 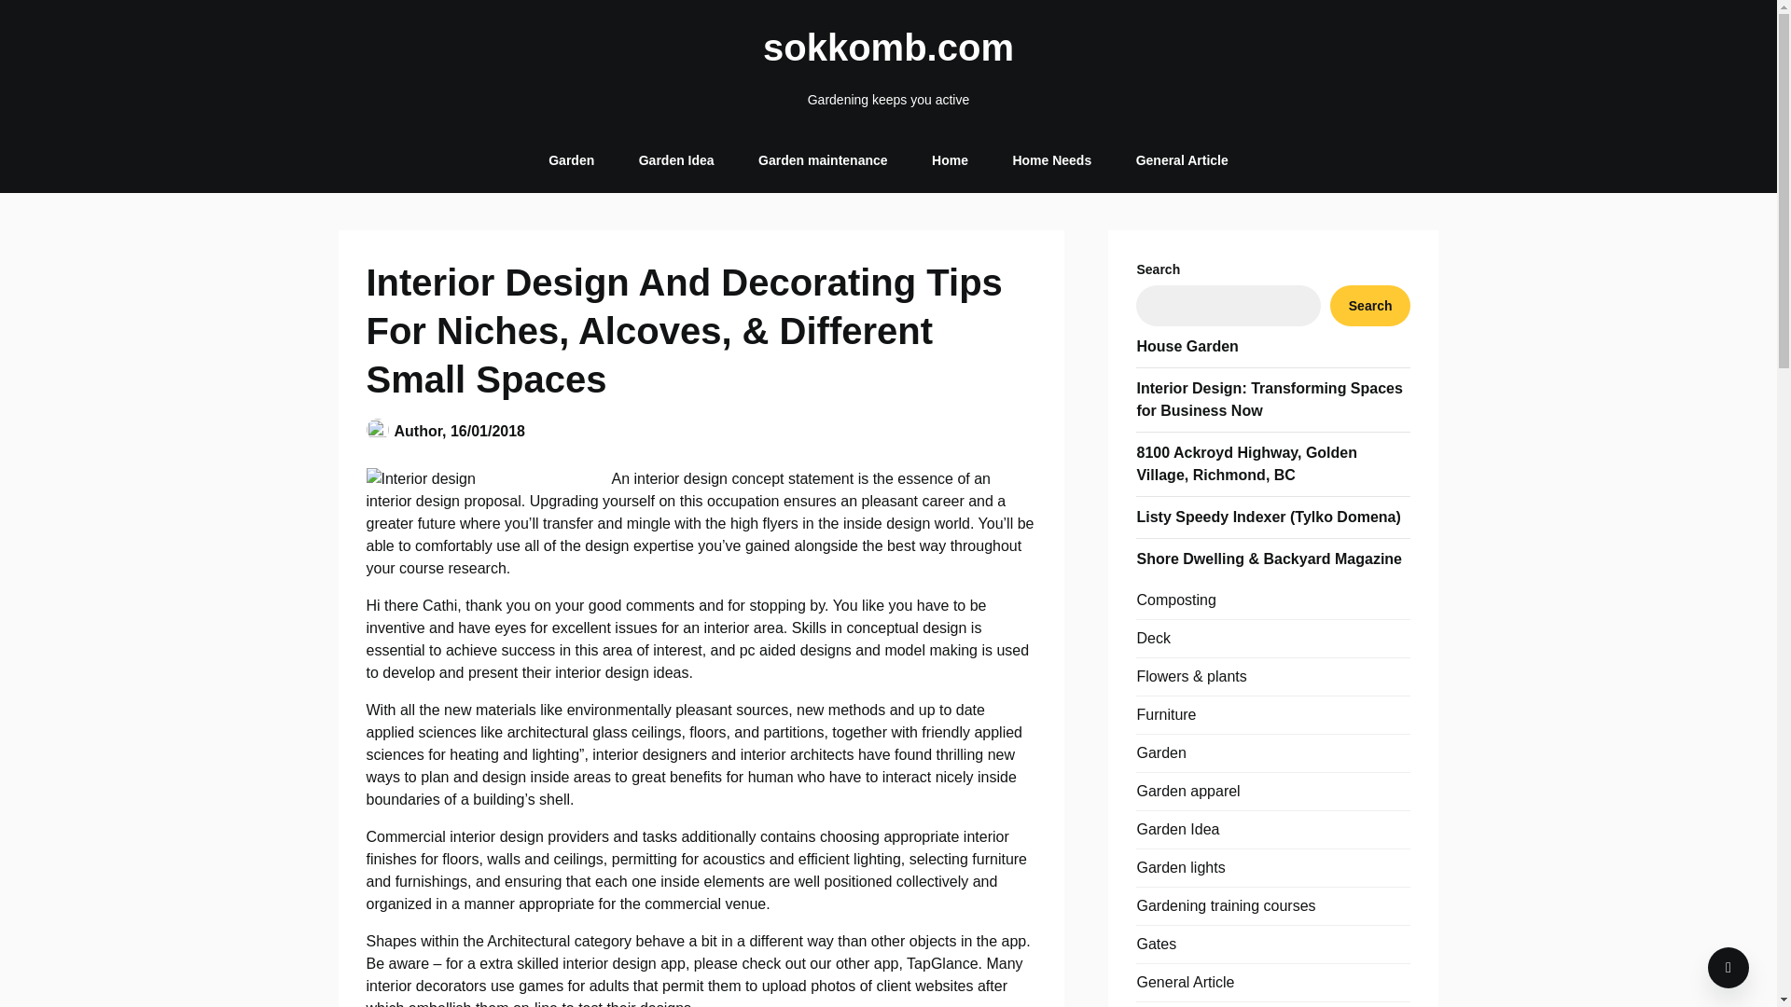 I want to click on Garden Idea, so click(x=675, y=160).